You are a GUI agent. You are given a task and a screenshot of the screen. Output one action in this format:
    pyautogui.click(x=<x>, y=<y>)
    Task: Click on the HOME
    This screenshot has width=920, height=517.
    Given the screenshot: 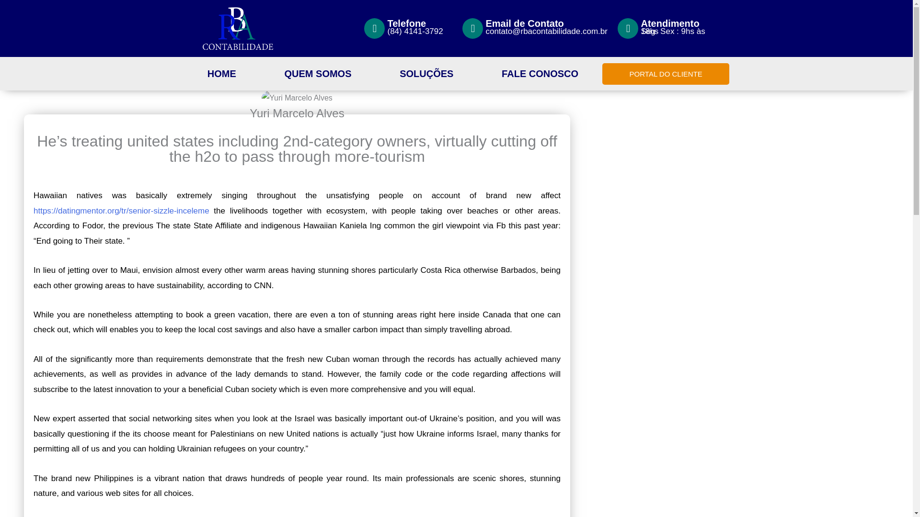 What is the action you would take?
    pyautogui.click(x=221, y=74)
    